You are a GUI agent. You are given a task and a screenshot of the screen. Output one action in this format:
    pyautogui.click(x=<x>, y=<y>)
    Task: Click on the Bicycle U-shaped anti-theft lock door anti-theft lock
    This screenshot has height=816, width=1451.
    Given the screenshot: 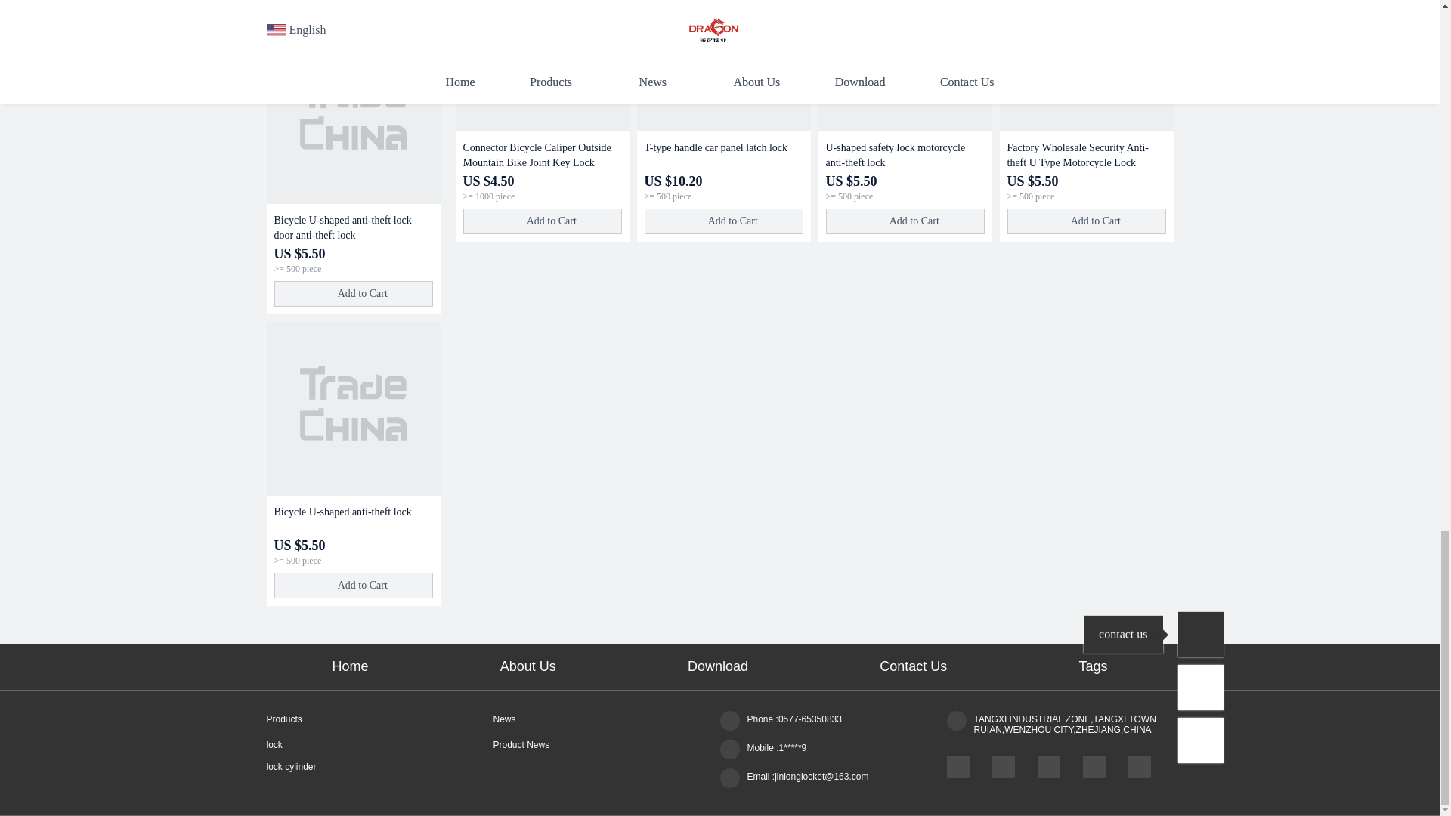 What is the action you would take?
    pyautogui.click(x=352, y=116)
    